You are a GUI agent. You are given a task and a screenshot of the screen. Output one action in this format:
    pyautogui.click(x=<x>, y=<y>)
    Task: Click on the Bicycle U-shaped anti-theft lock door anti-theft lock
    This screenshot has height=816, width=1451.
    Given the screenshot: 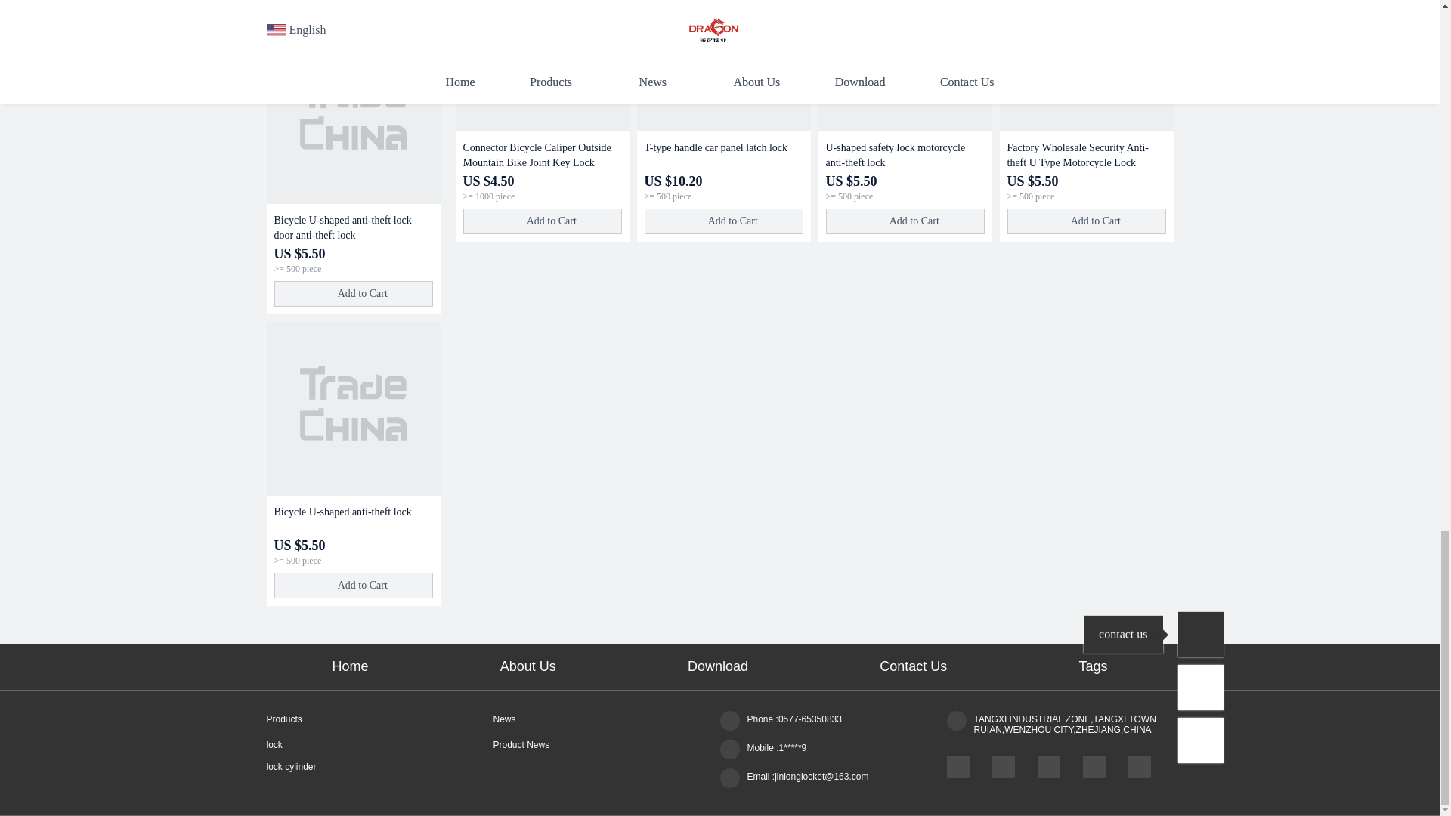 What is the action you would take?
    pyautogui.click(x=352, y=116)
    